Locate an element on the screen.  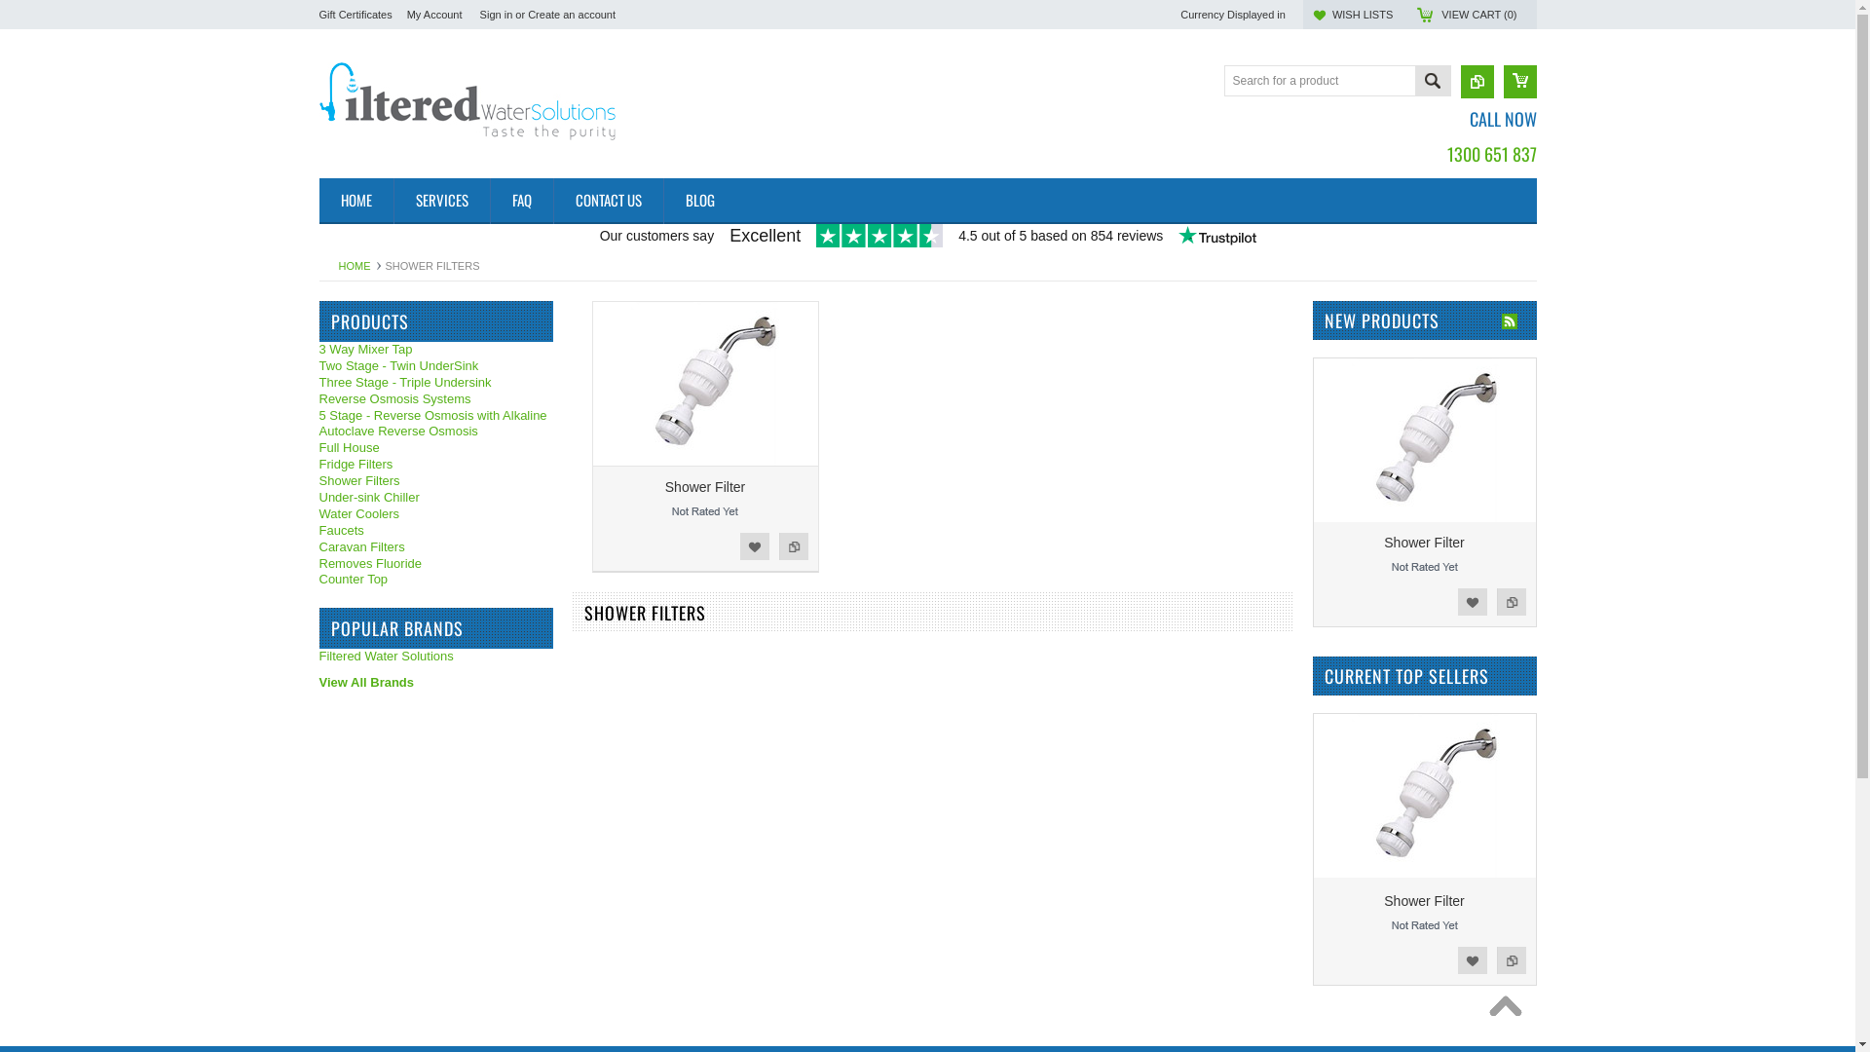
Reverse Osmosis Systems is located at coordinates (436, 399).